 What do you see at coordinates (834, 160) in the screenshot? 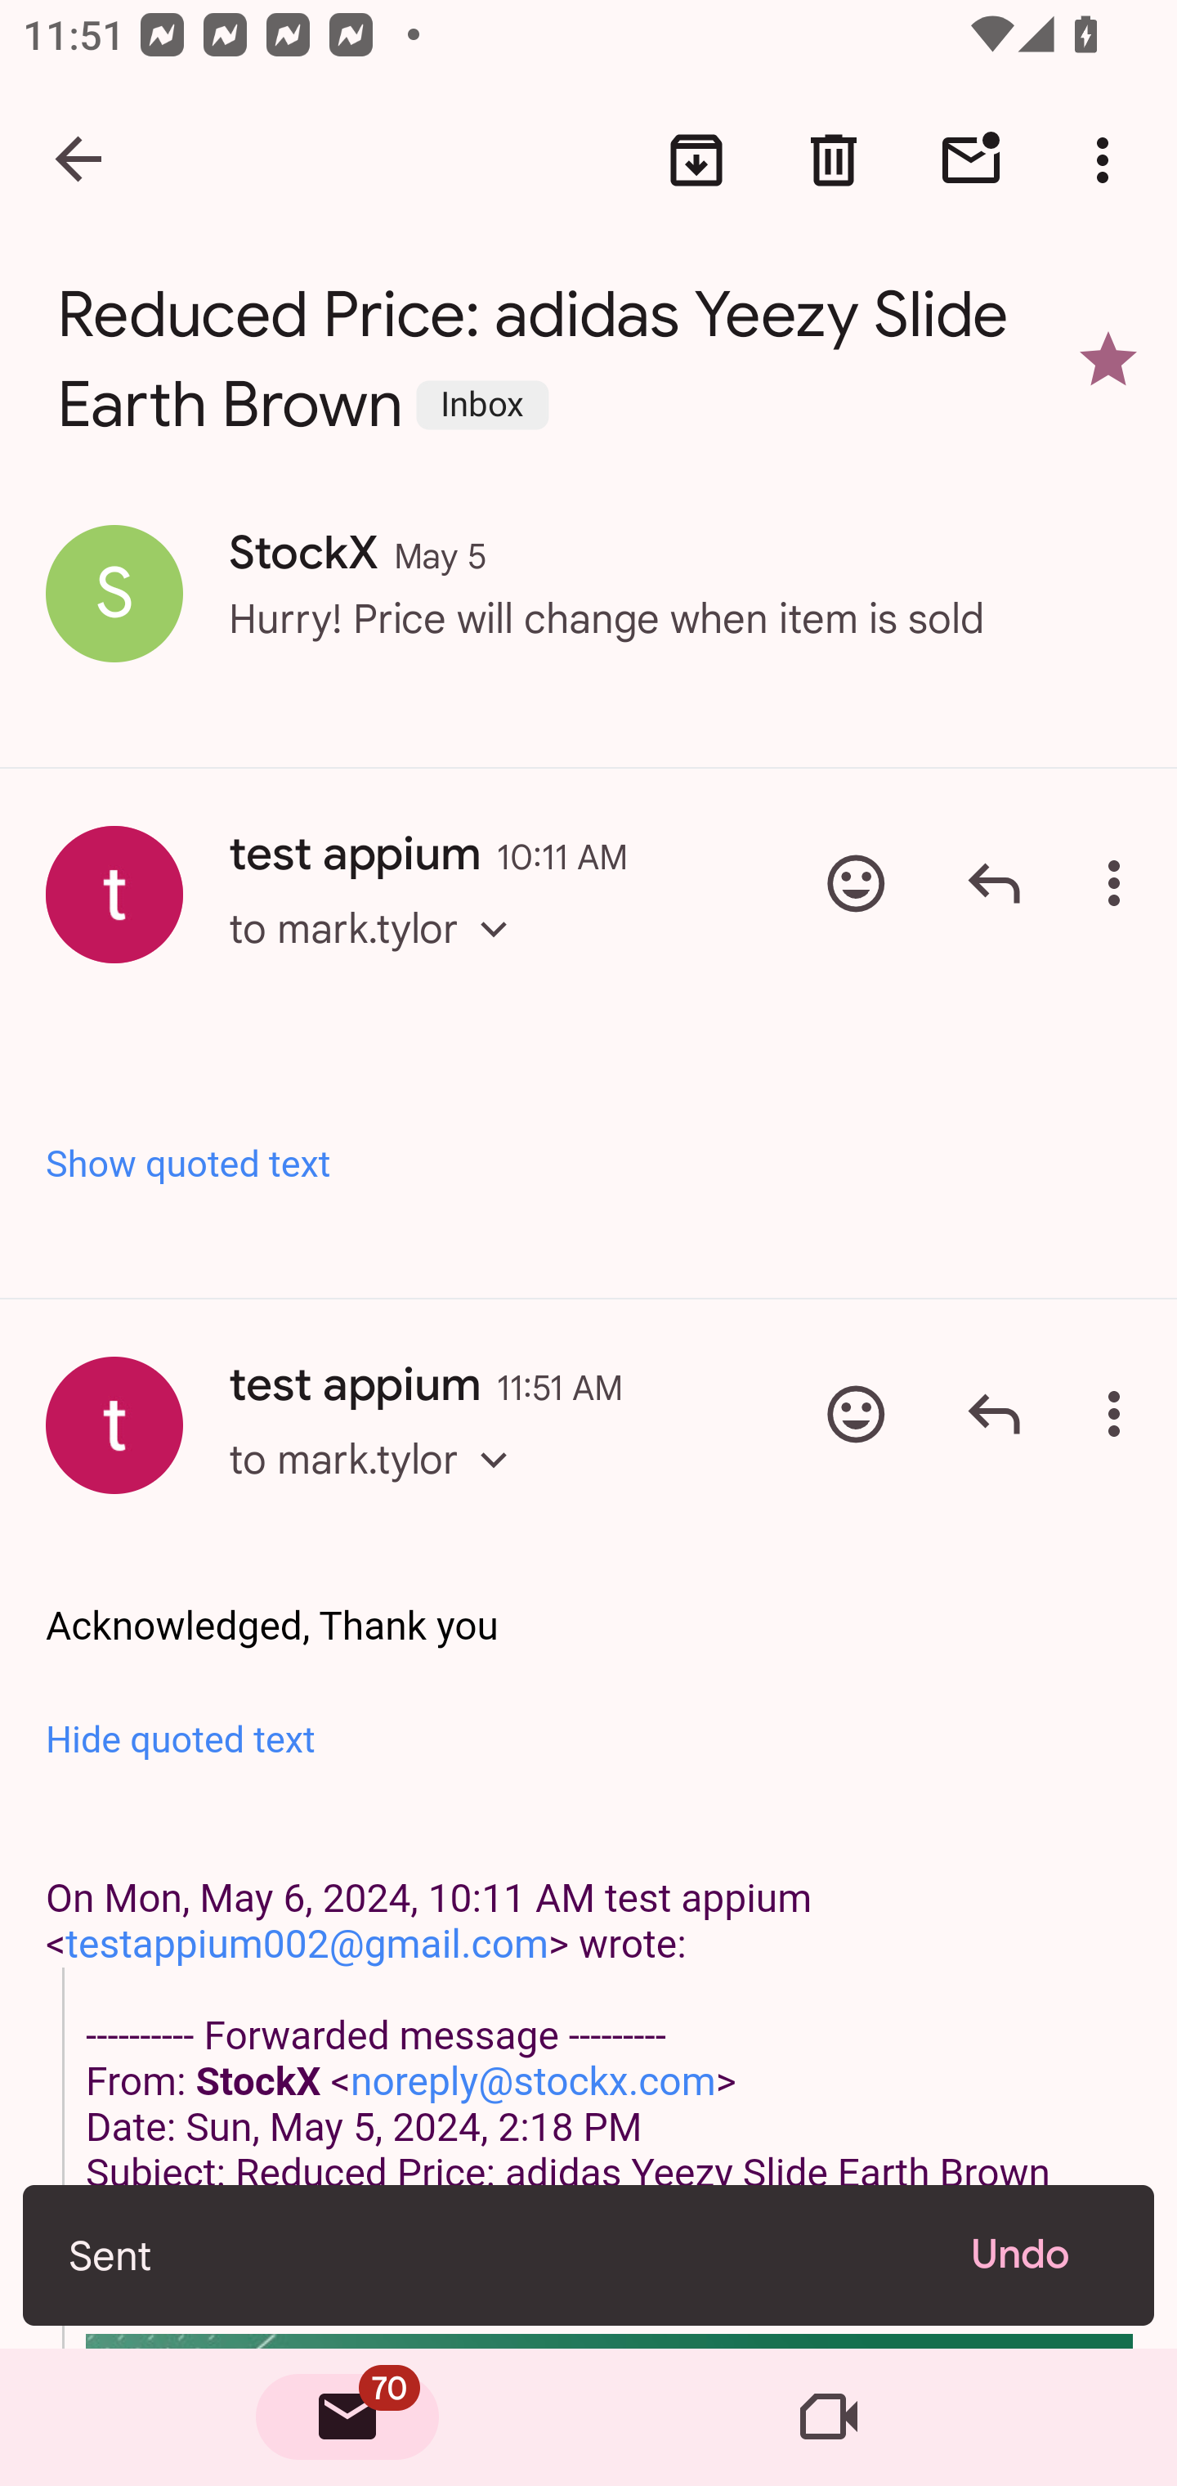
I see `Delete` at bounding box center [834, 160].